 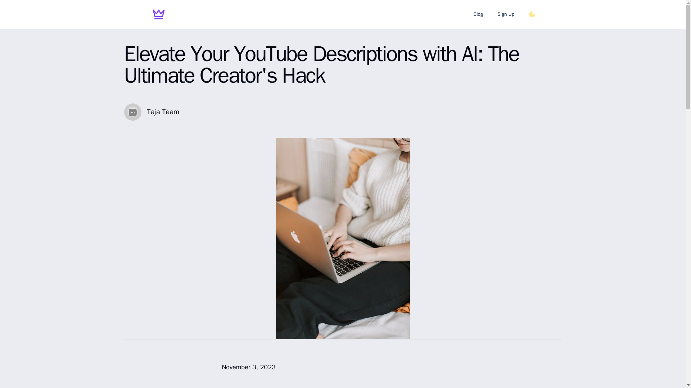 What do you see at coordinates (506, 14) in the screenshot?
I see `Sign Up` at bounding box center [506, 14].